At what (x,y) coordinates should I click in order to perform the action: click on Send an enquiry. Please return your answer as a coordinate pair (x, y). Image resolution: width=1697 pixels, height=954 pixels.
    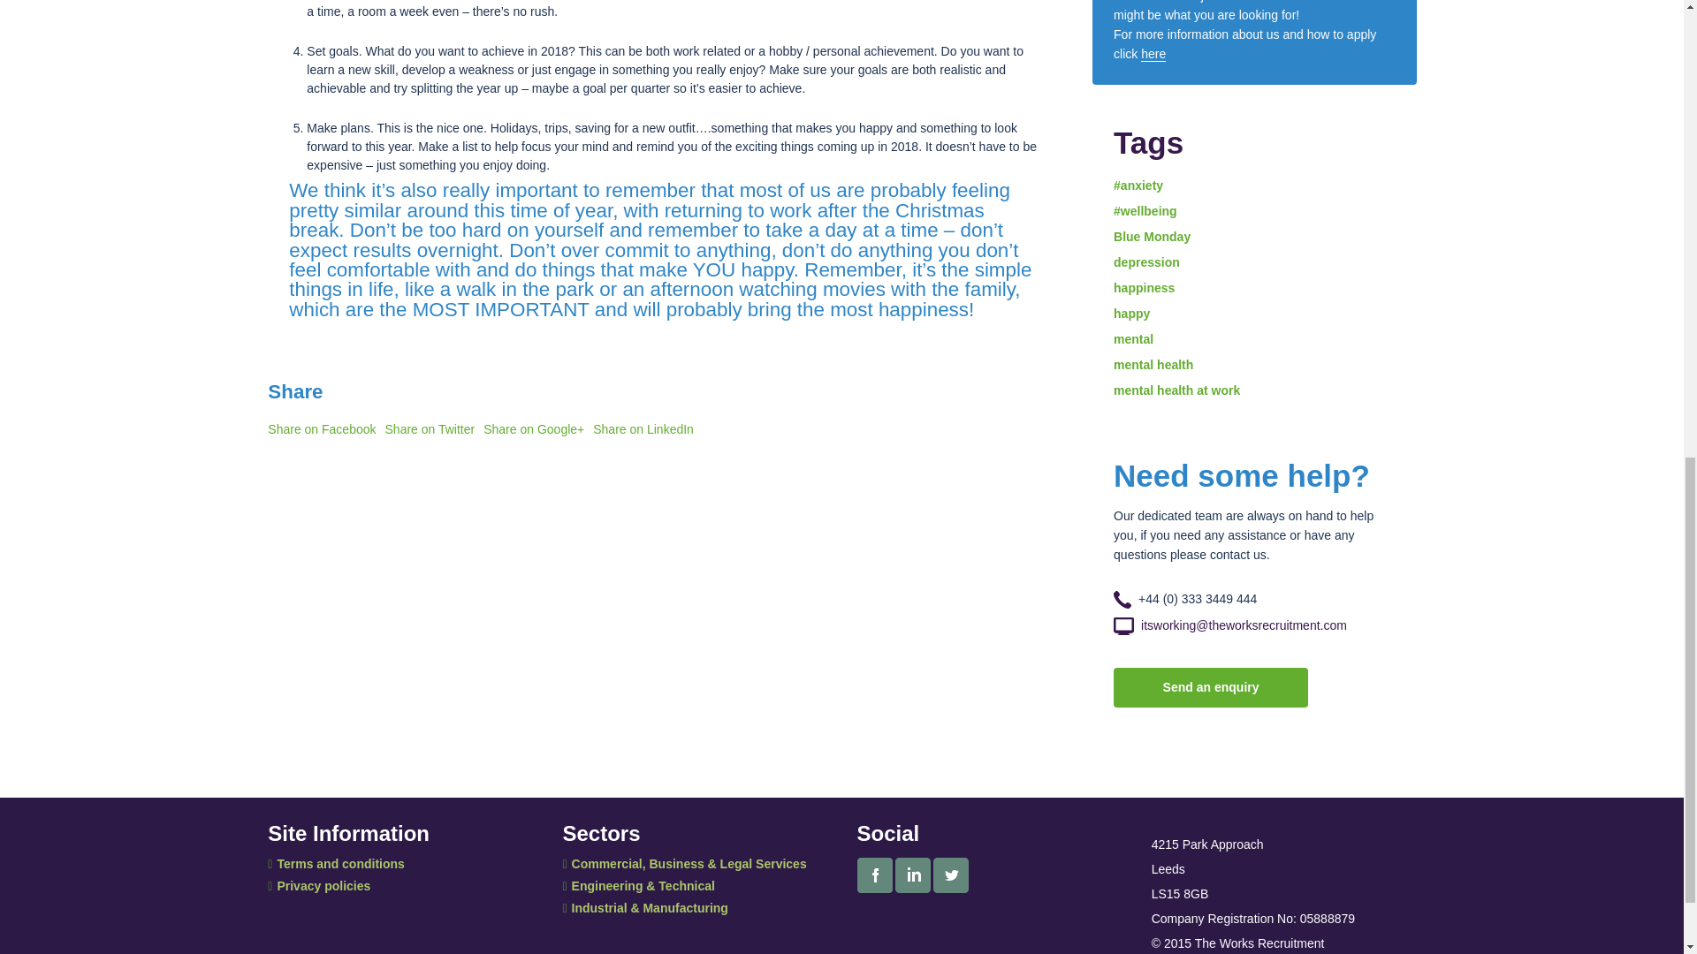
    Looking at the image, I should click on (1211, 687).